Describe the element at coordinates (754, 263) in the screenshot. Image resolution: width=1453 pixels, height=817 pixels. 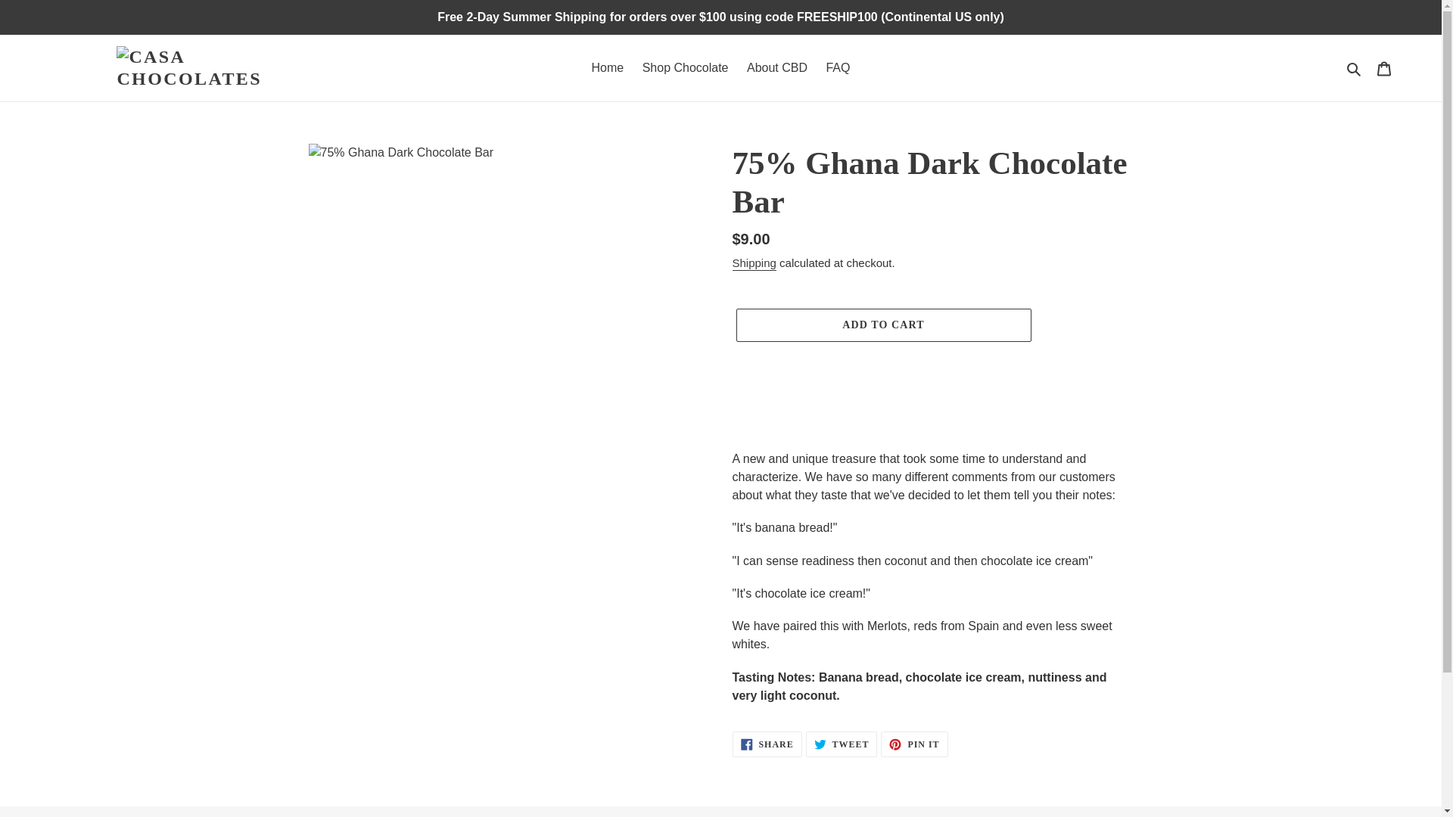
I see `Shipping` at that location.